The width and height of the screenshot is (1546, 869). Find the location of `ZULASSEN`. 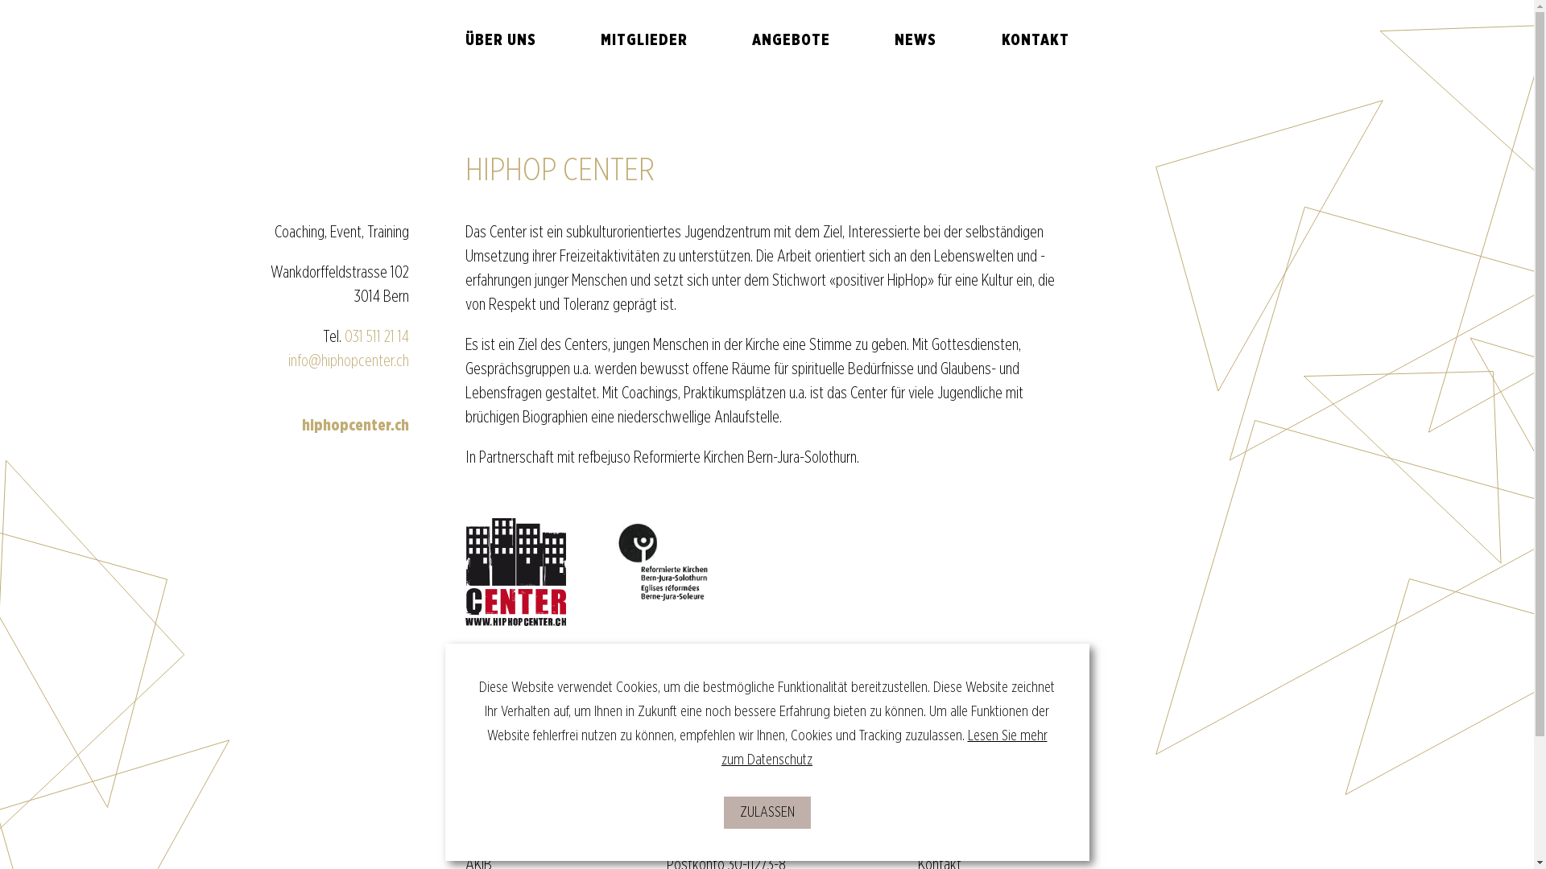

ZULASSEN is located at coordinates (767, 813).